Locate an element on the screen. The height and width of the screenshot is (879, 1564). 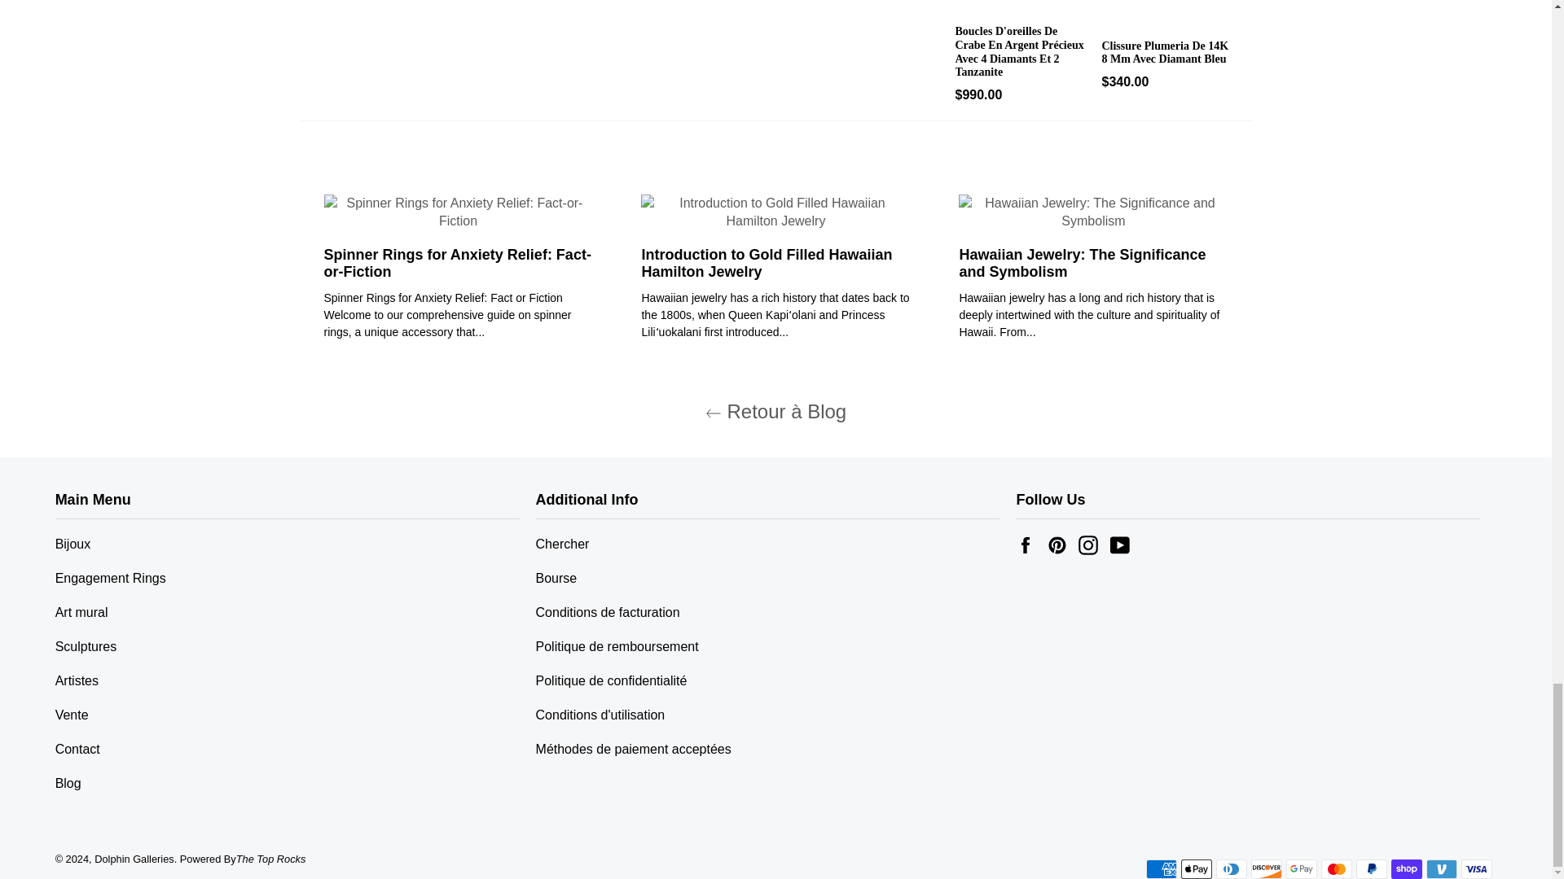
Dolphin Galleries sur YouTube is located at coordinates (1124, 544).